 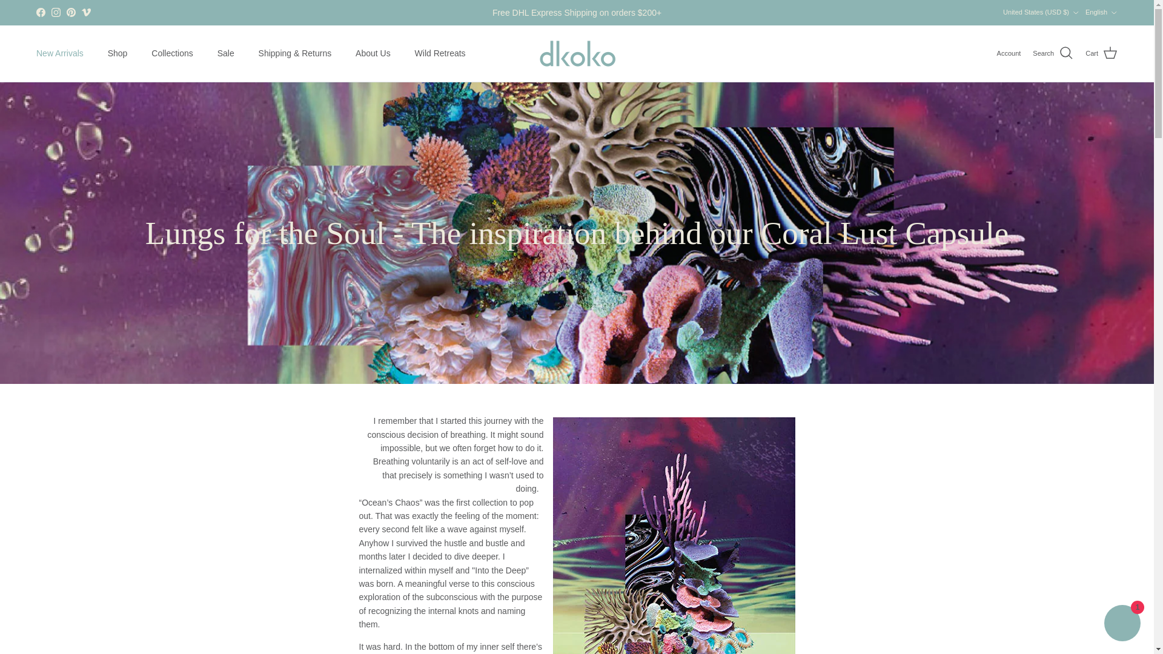 I want to click on Shop, so click(x=118, y=53).